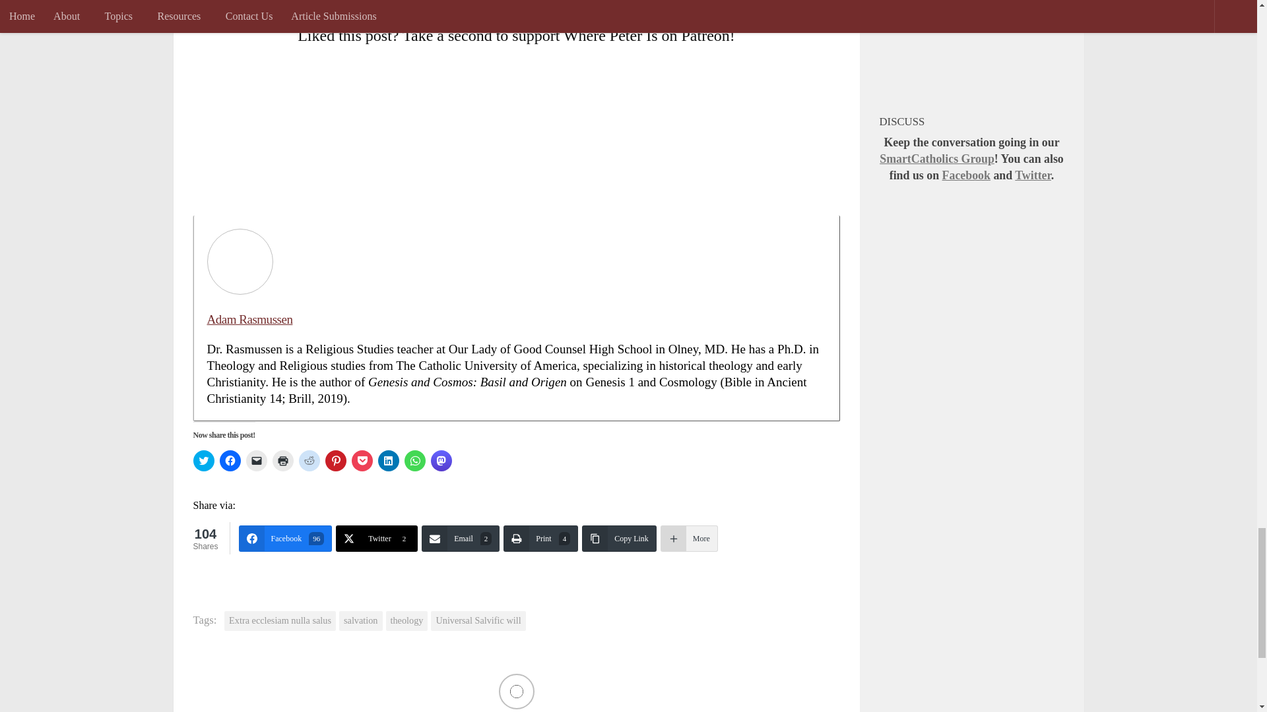 The image size is (1267, 712). What do you see at coordinates (362, 460) in the screenshot?
I see `Click to share on Pocket` at bounding box center [362, 460].